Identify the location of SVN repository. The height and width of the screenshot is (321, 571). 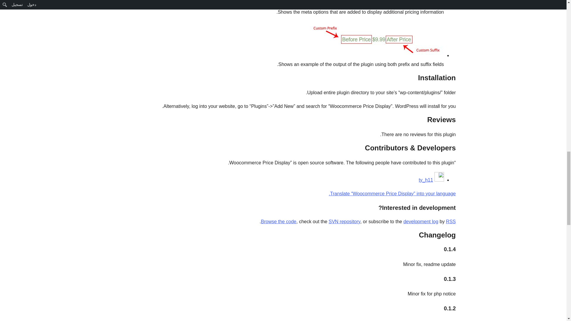
(344, 221).